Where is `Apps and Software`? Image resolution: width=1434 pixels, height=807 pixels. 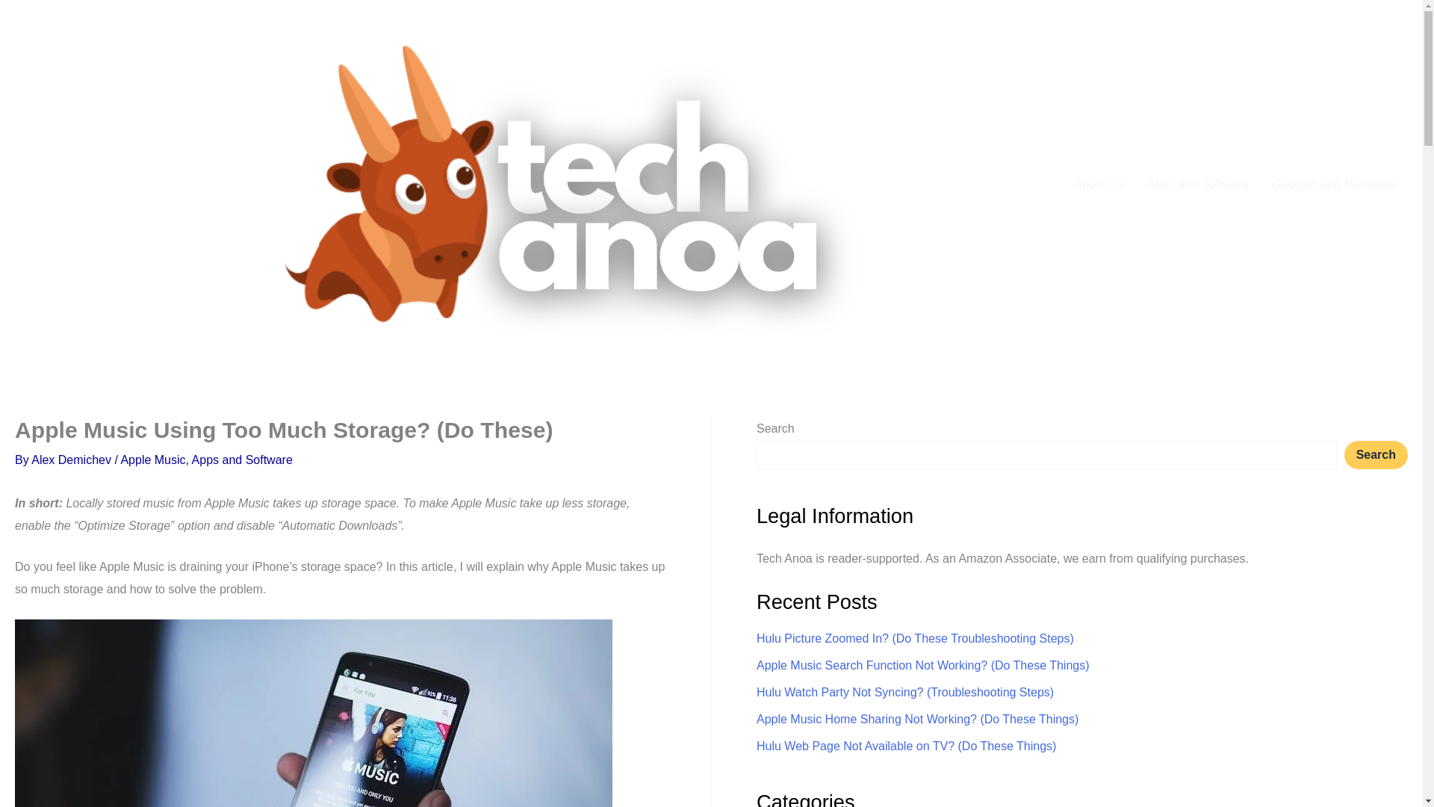
Apps and Software is located at coordinates (242, 460).